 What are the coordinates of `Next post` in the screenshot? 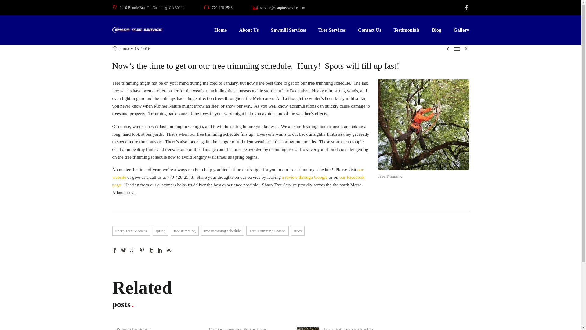 It's located at (466, 48).